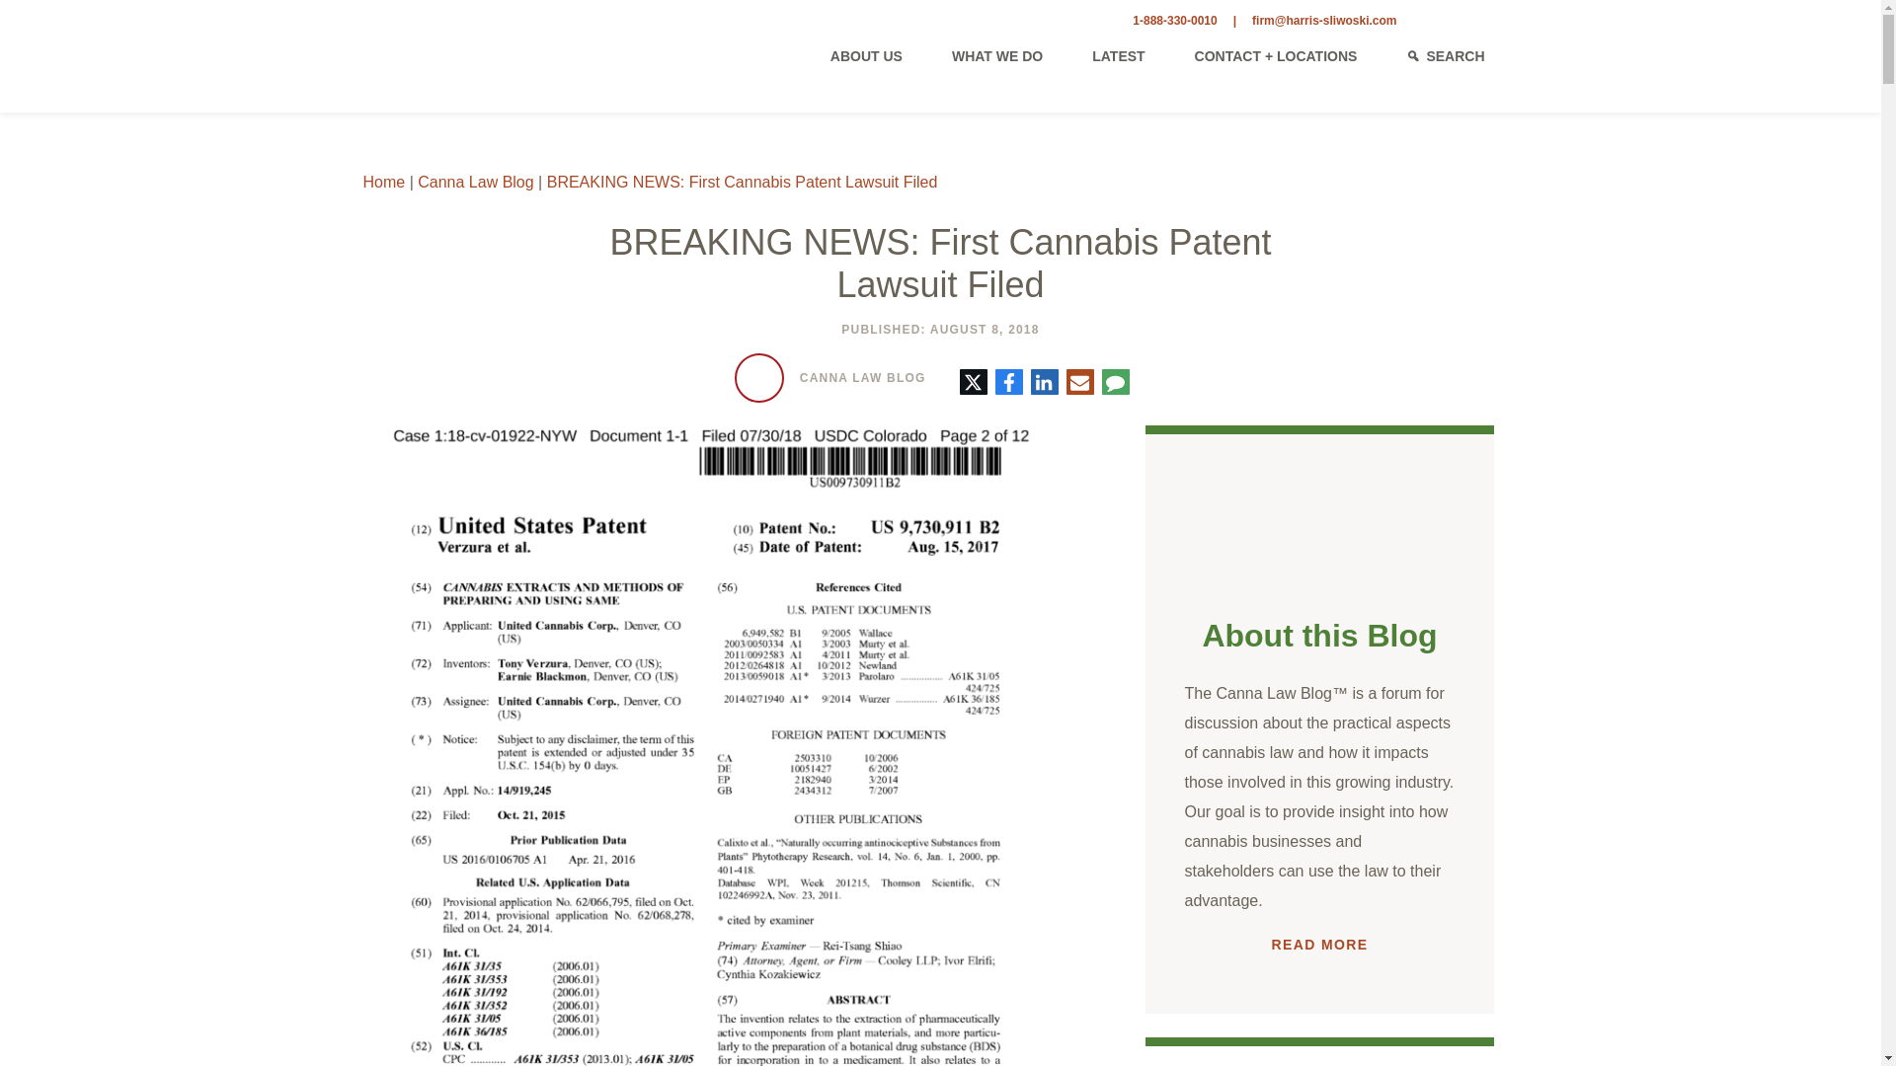 The image size is (1896, 1066). I want to click on ABOUT US, so click(866, 51).